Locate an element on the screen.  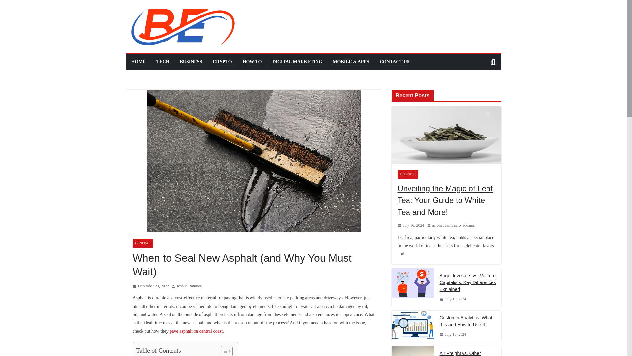
BUSINESS is located at coordinates (408, 174).